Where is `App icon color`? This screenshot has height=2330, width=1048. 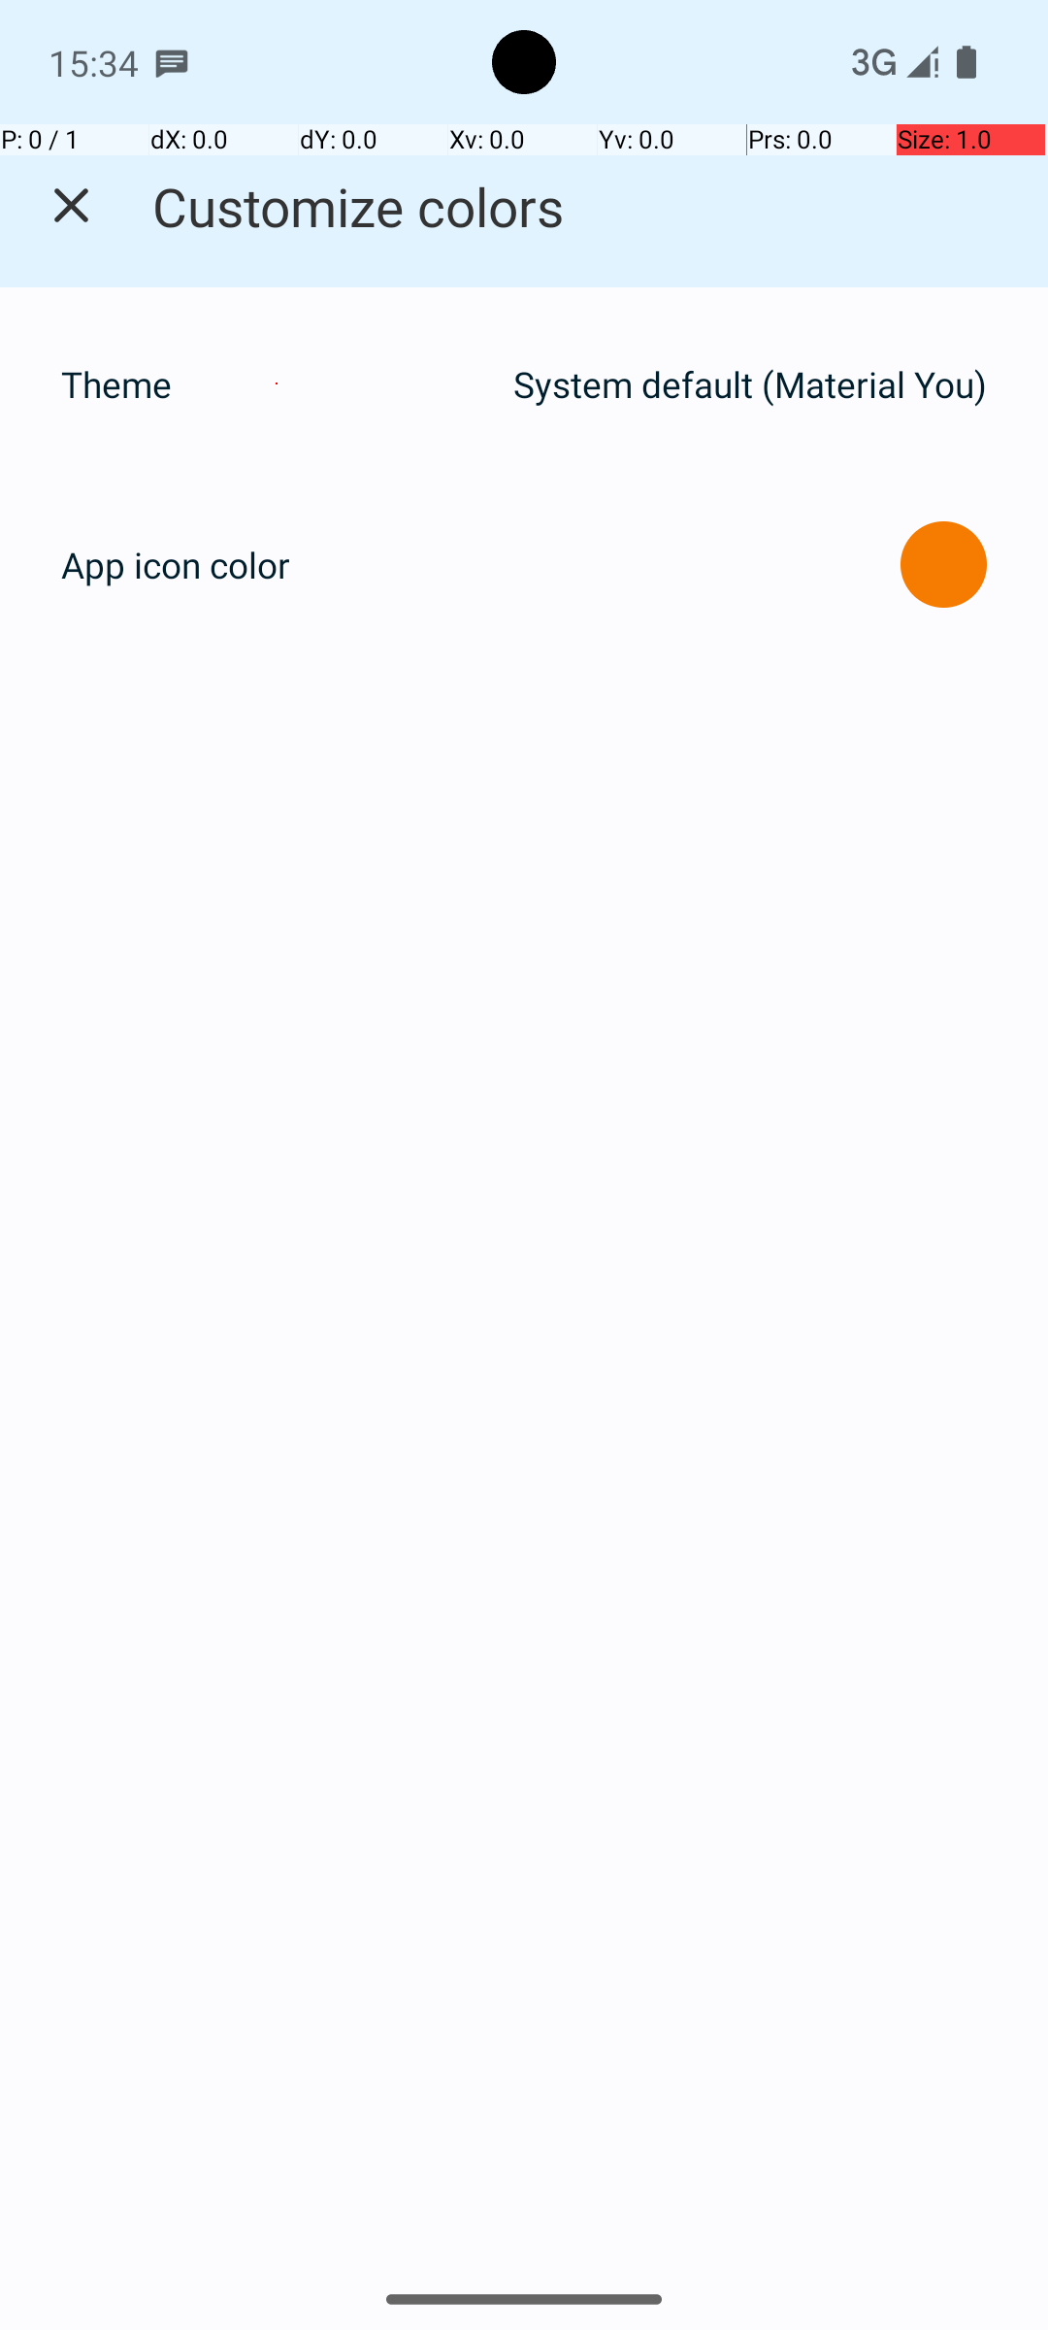
App icon color is located at coordinates (176, 565).